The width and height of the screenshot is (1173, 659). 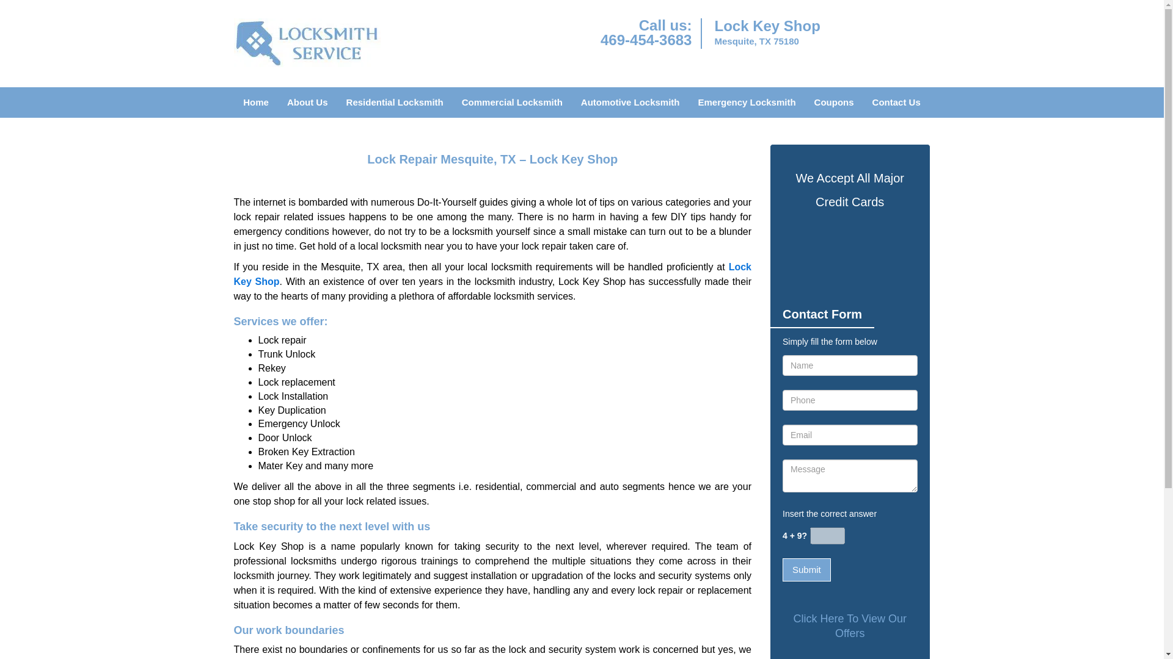 I want to click on Coupons, so click(x=834, y=103).